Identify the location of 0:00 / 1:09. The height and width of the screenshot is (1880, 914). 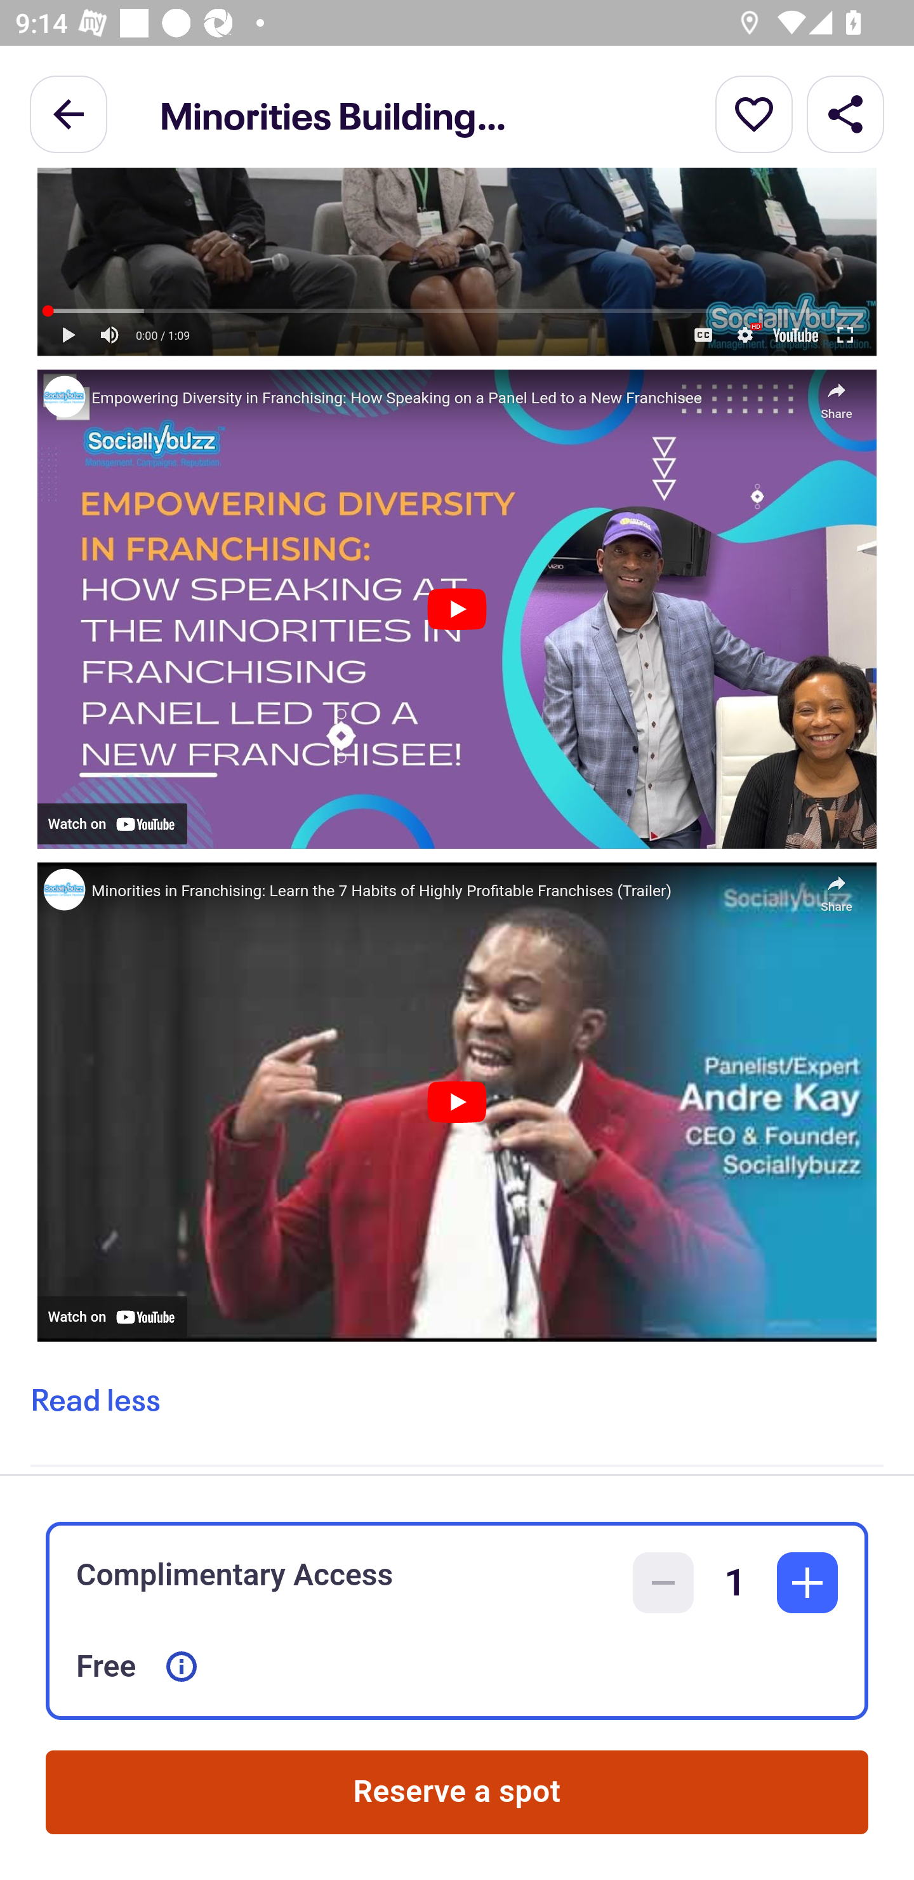
(162, 334).